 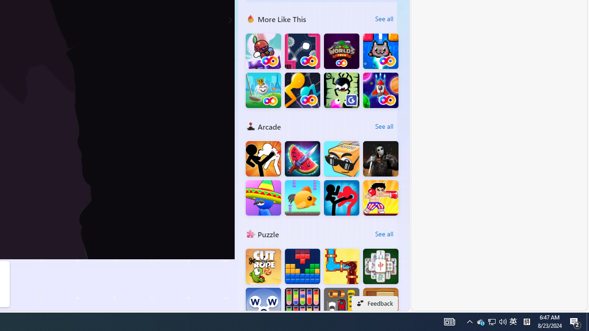 What do you see at coordinates (230, 20) in the screenshot?
I see `Class: control` at bounding box center [230, 20].